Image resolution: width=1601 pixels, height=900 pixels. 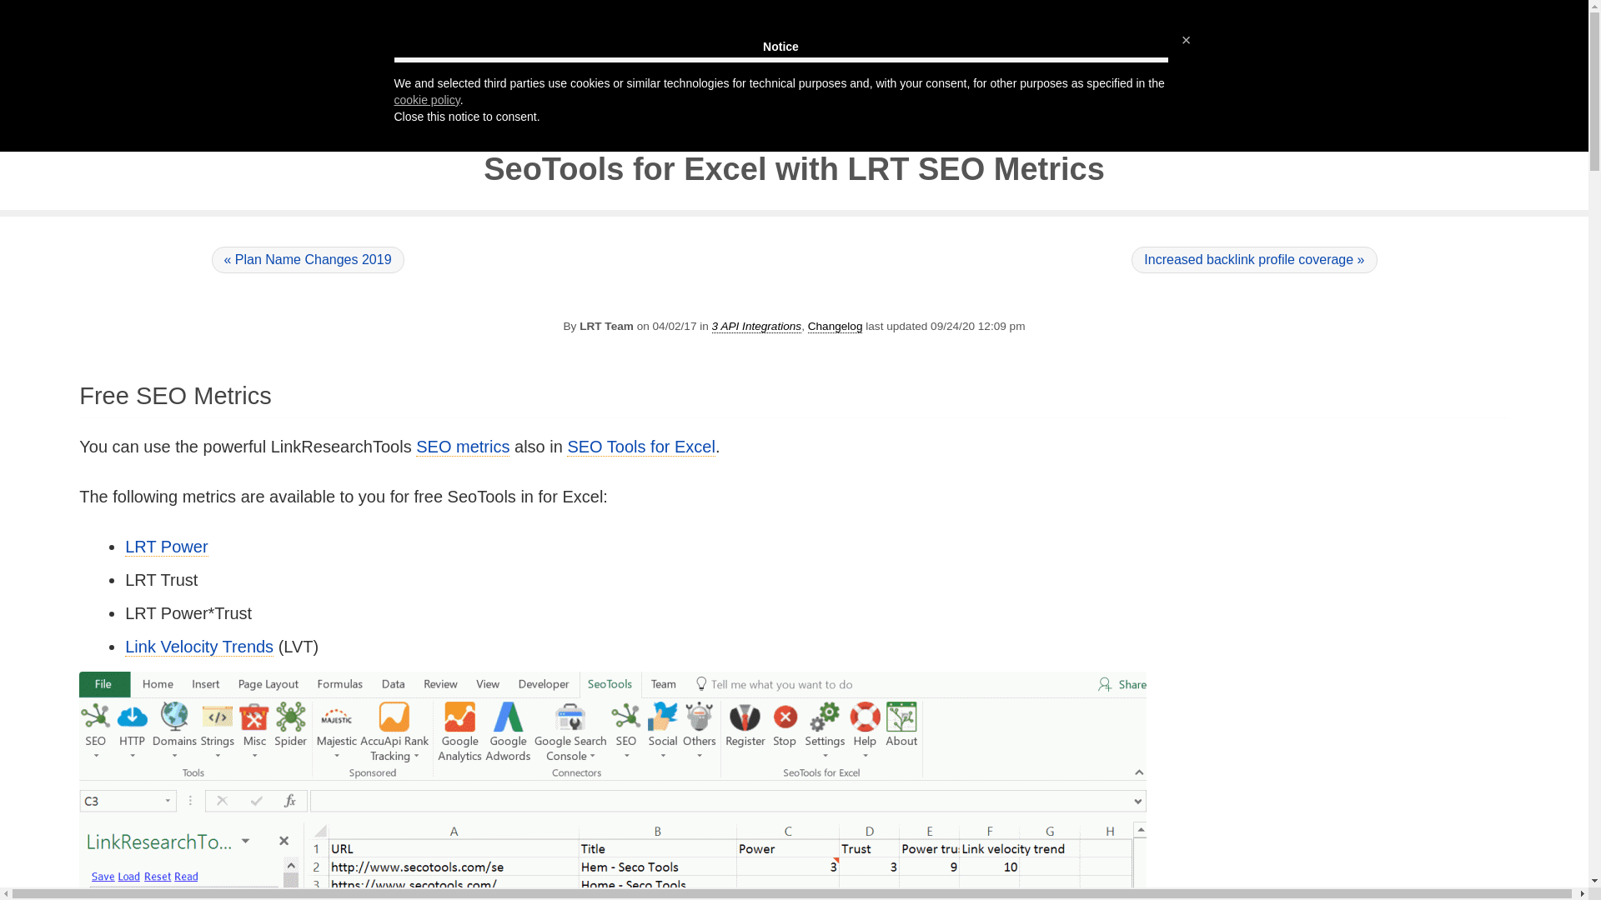 I want to click on Recommendations, so click(x=590, y=22).